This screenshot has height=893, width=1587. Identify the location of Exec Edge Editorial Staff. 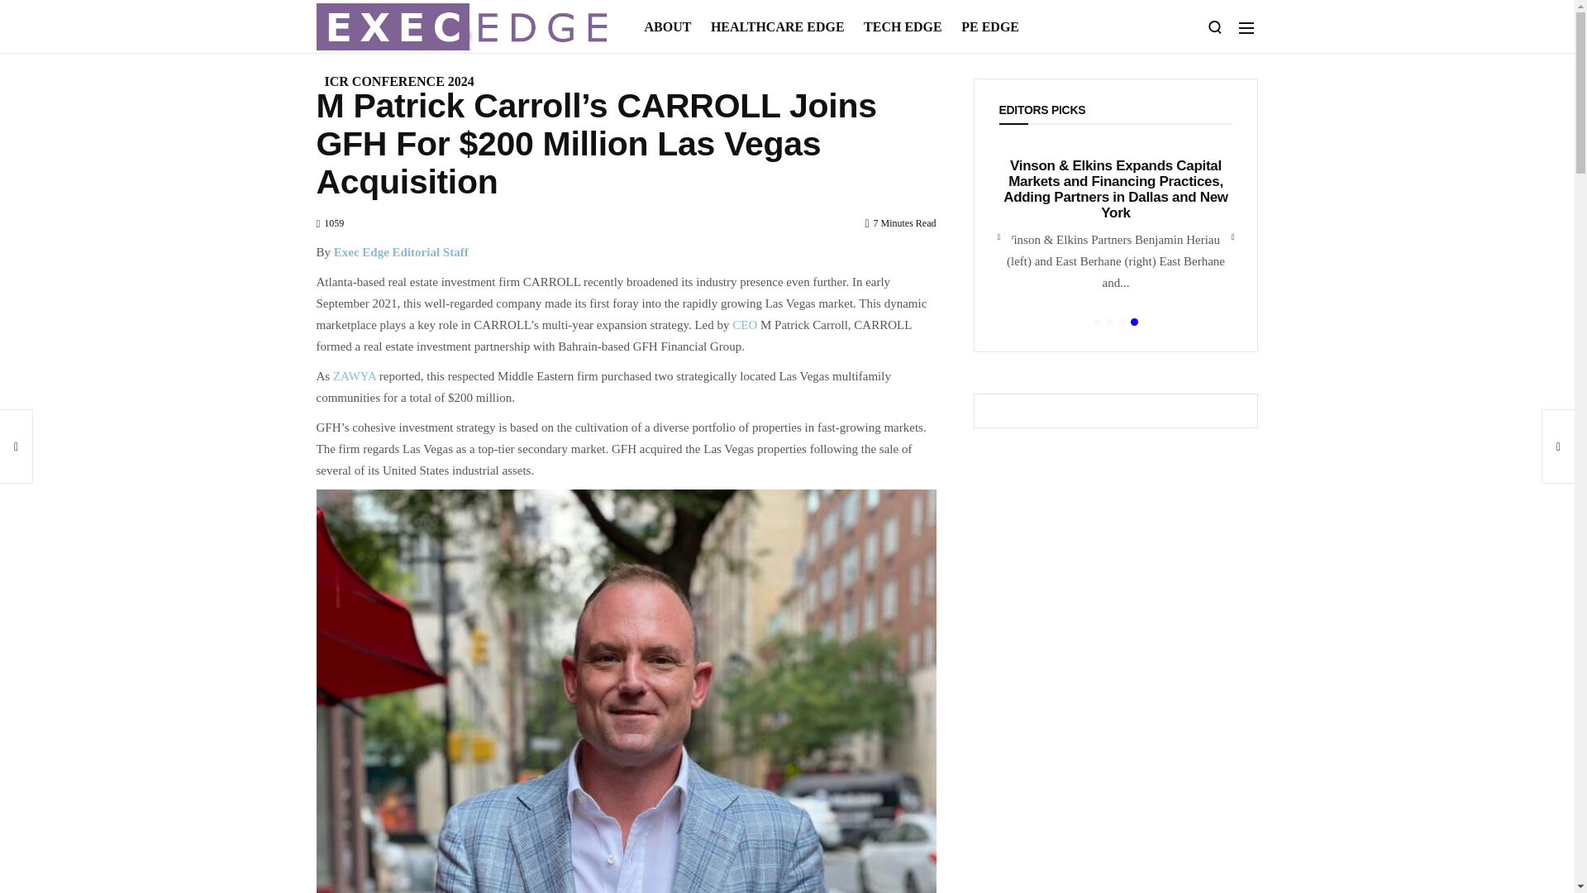
(400, 252).